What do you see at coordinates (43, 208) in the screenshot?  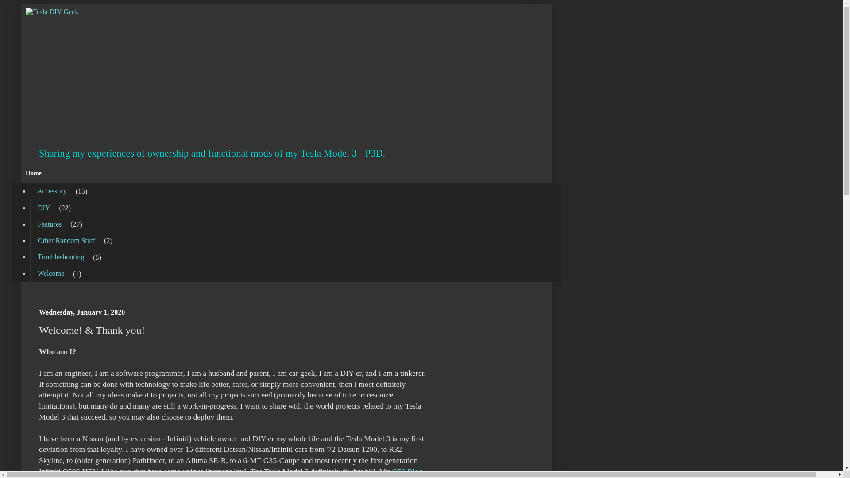 I see `DIY` at bounding box center [43, 208].